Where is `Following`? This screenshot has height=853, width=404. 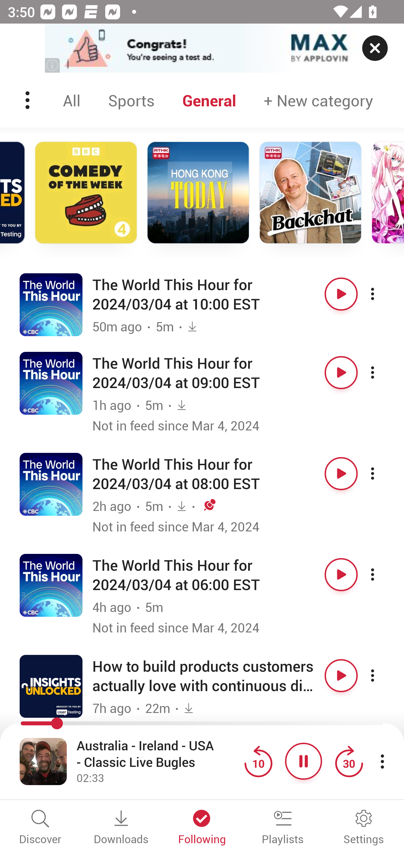
Following is located at coordinates (202, 828).